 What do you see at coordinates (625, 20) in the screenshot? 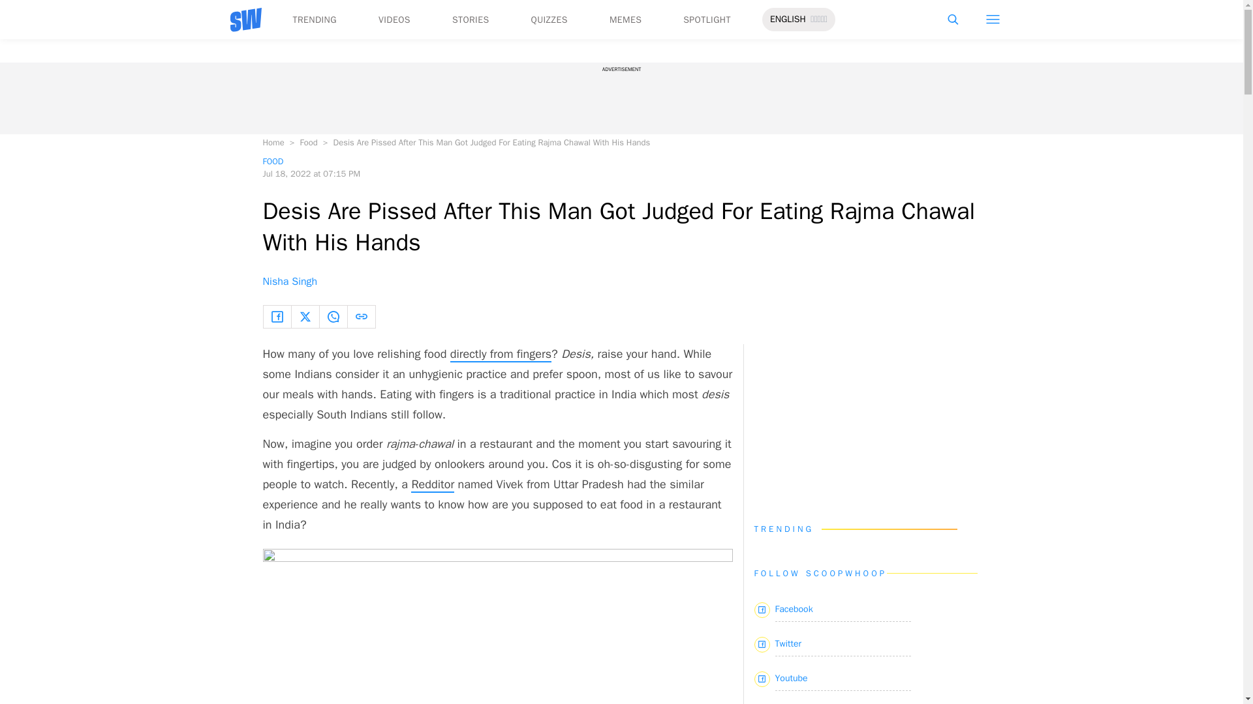
I see `MEMES` at bounding box center [625, 20].